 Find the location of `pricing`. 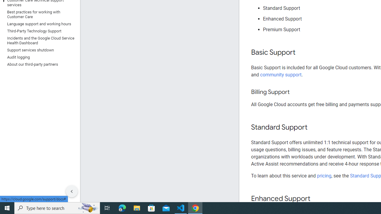

pricing is located at coordinates (324, 176).